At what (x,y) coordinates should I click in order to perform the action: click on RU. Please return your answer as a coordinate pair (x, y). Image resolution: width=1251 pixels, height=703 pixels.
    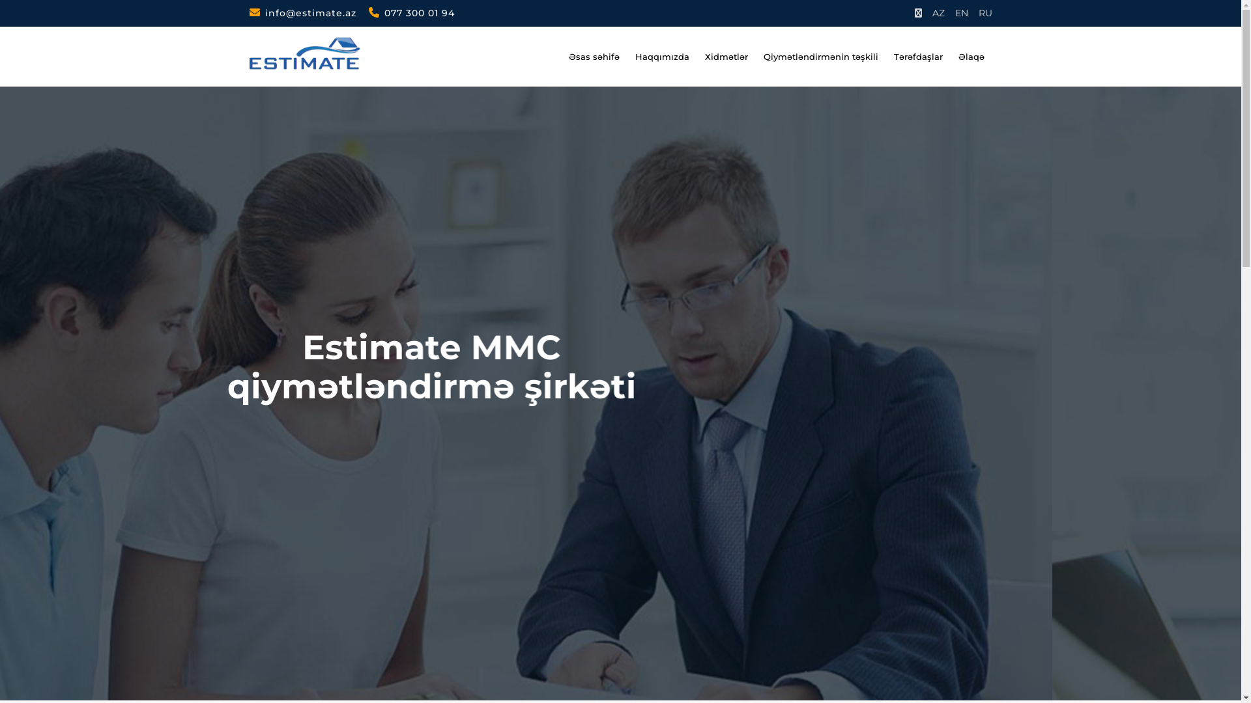
    Looking at the image, I should click on (985, 13).